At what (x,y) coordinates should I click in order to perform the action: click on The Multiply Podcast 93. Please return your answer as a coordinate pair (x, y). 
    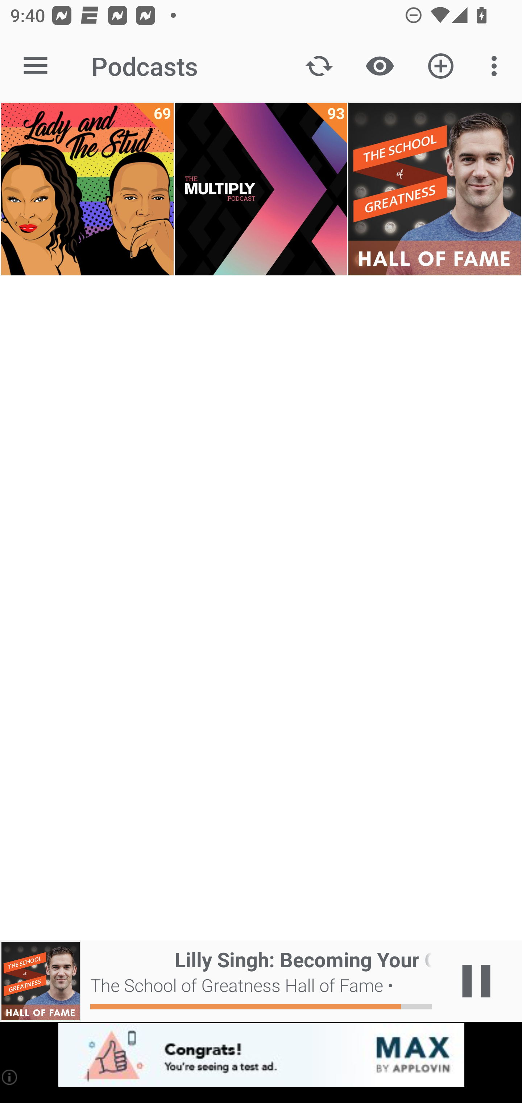
    Looking at the image, I should click on (261, 189).